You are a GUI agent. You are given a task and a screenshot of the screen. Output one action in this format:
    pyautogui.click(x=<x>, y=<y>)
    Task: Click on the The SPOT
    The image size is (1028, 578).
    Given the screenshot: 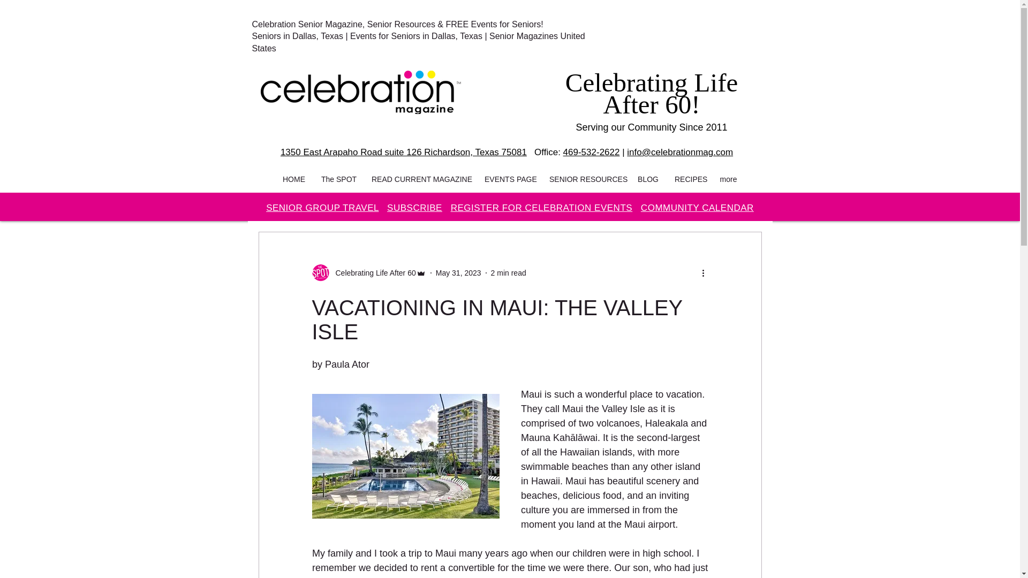 What is the action you would take?
    pyautogui.click(x=338, y=179)
    